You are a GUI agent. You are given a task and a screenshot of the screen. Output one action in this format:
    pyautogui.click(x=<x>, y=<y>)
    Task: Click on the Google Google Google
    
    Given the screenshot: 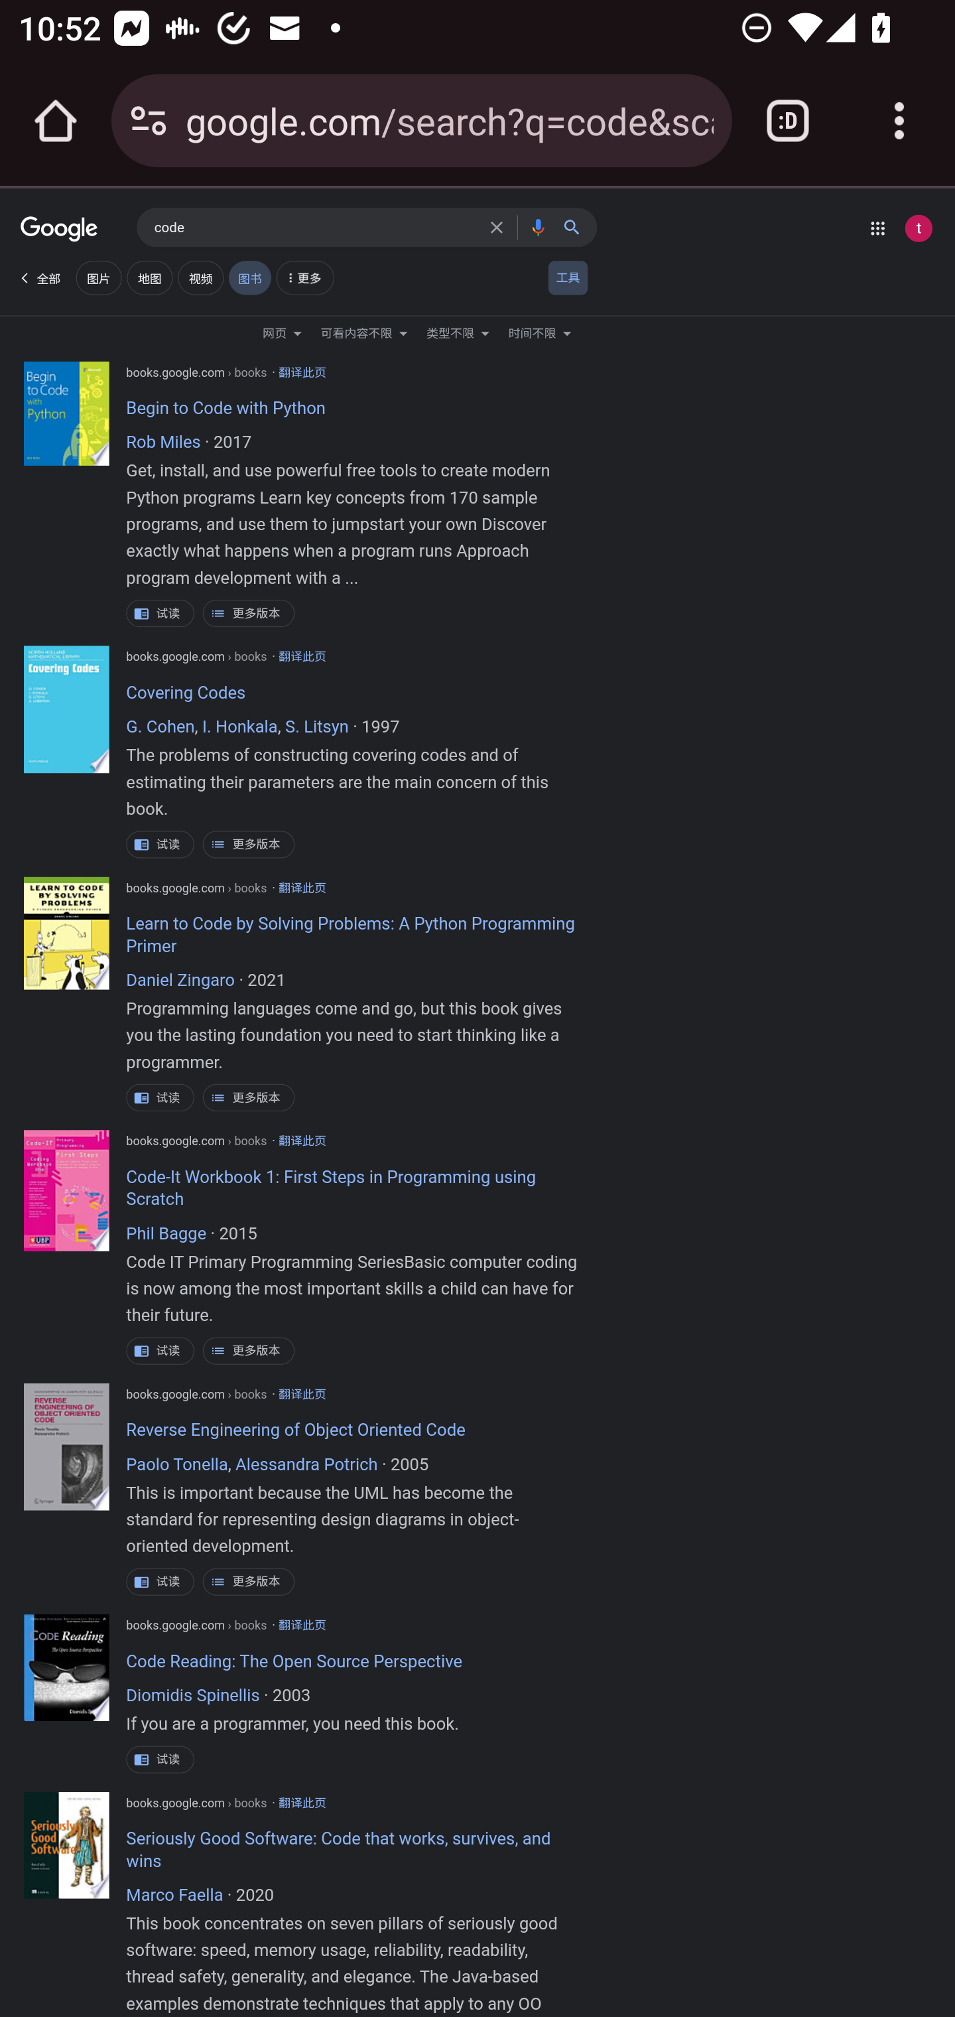 What is the action you would take?
    pyautogui.click(x=60, y=231)
    